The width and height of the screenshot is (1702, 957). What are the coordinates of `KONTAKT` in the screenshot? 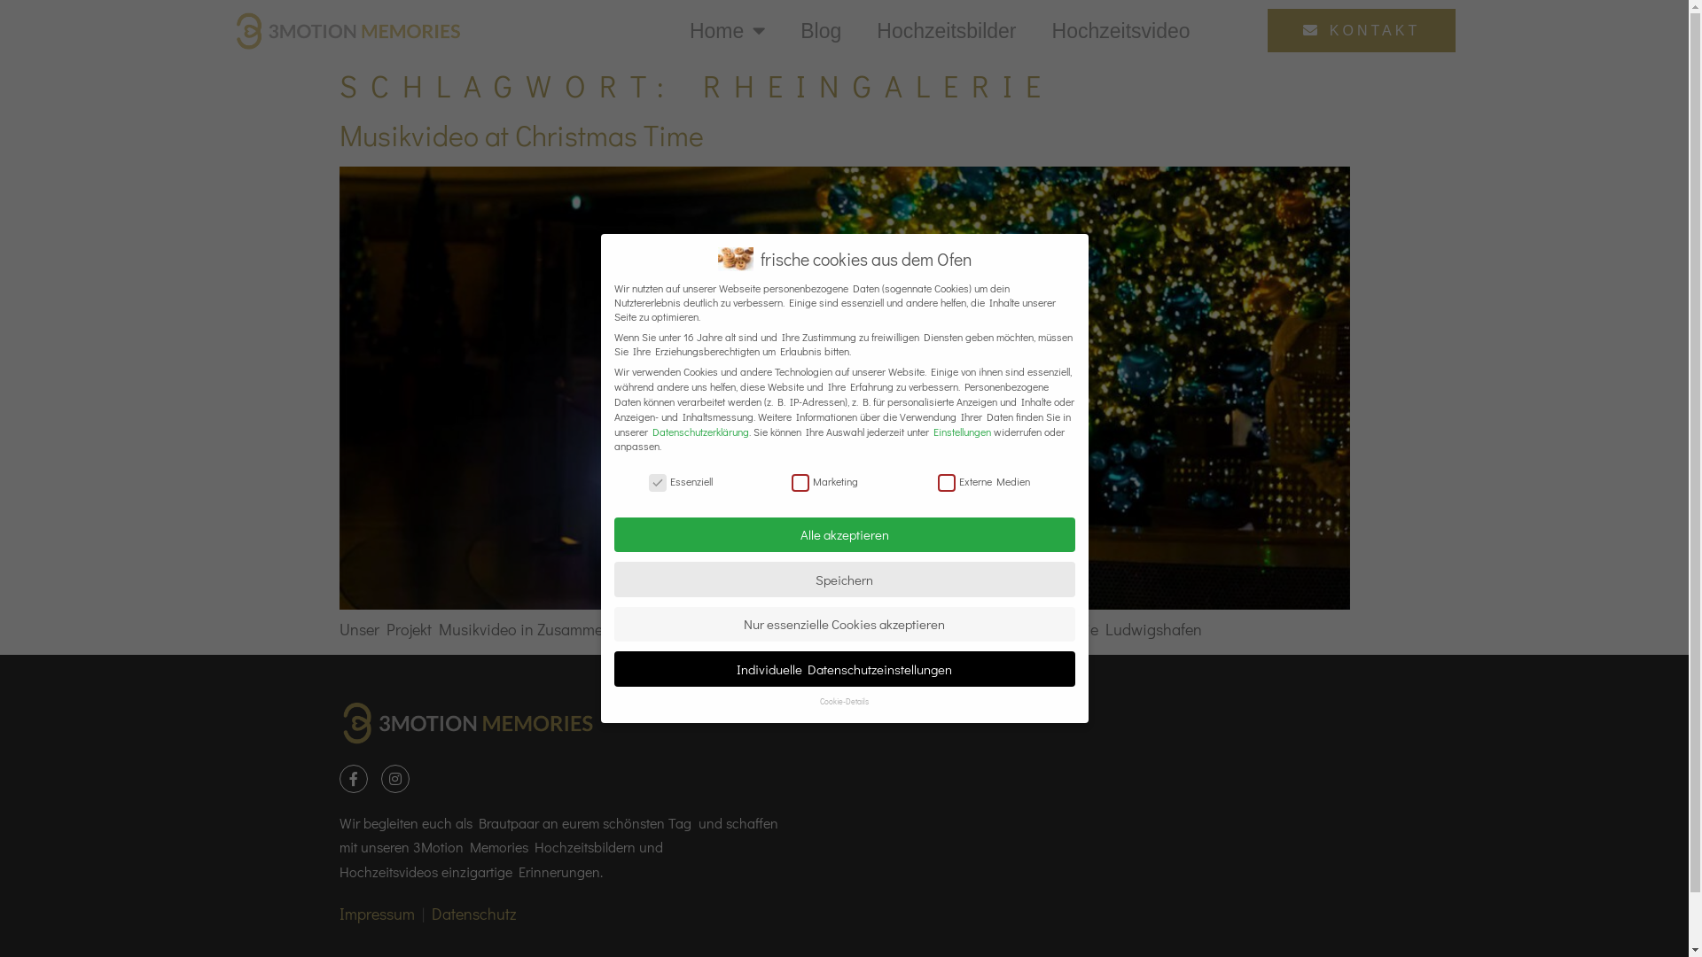 It's located at (1362, 30).